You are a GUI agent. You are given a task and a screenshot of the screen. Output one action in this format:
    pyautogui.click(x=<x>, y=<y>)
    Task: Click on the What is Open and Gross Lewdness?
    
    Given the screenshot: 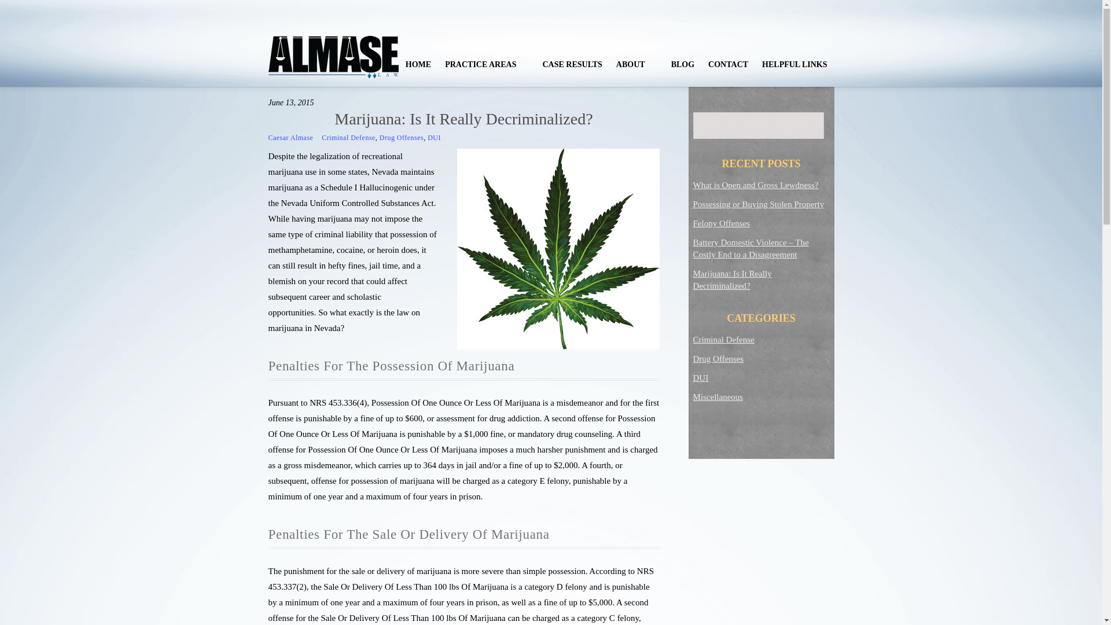 What is the action you would take?
    pyautogui.click(x=756, y=185)
    